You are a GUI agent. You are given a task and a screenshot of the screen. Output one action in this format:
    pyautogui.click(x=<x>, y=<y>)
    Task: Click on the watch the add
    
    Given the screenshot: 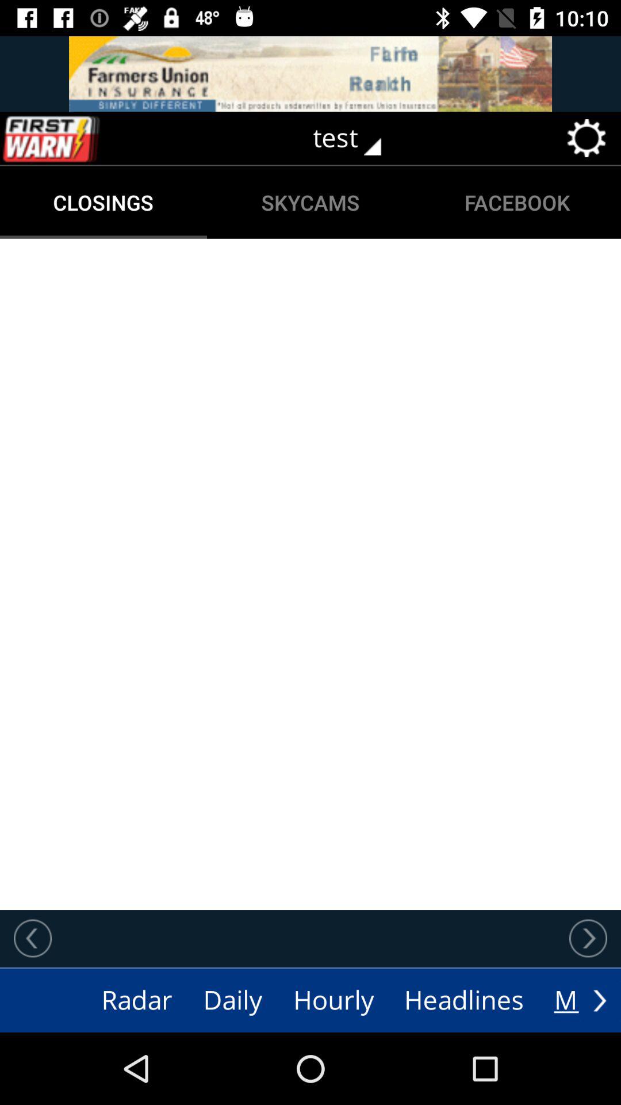 What is the action you would take?
    pyautogui.click(x=310, y=74)
    